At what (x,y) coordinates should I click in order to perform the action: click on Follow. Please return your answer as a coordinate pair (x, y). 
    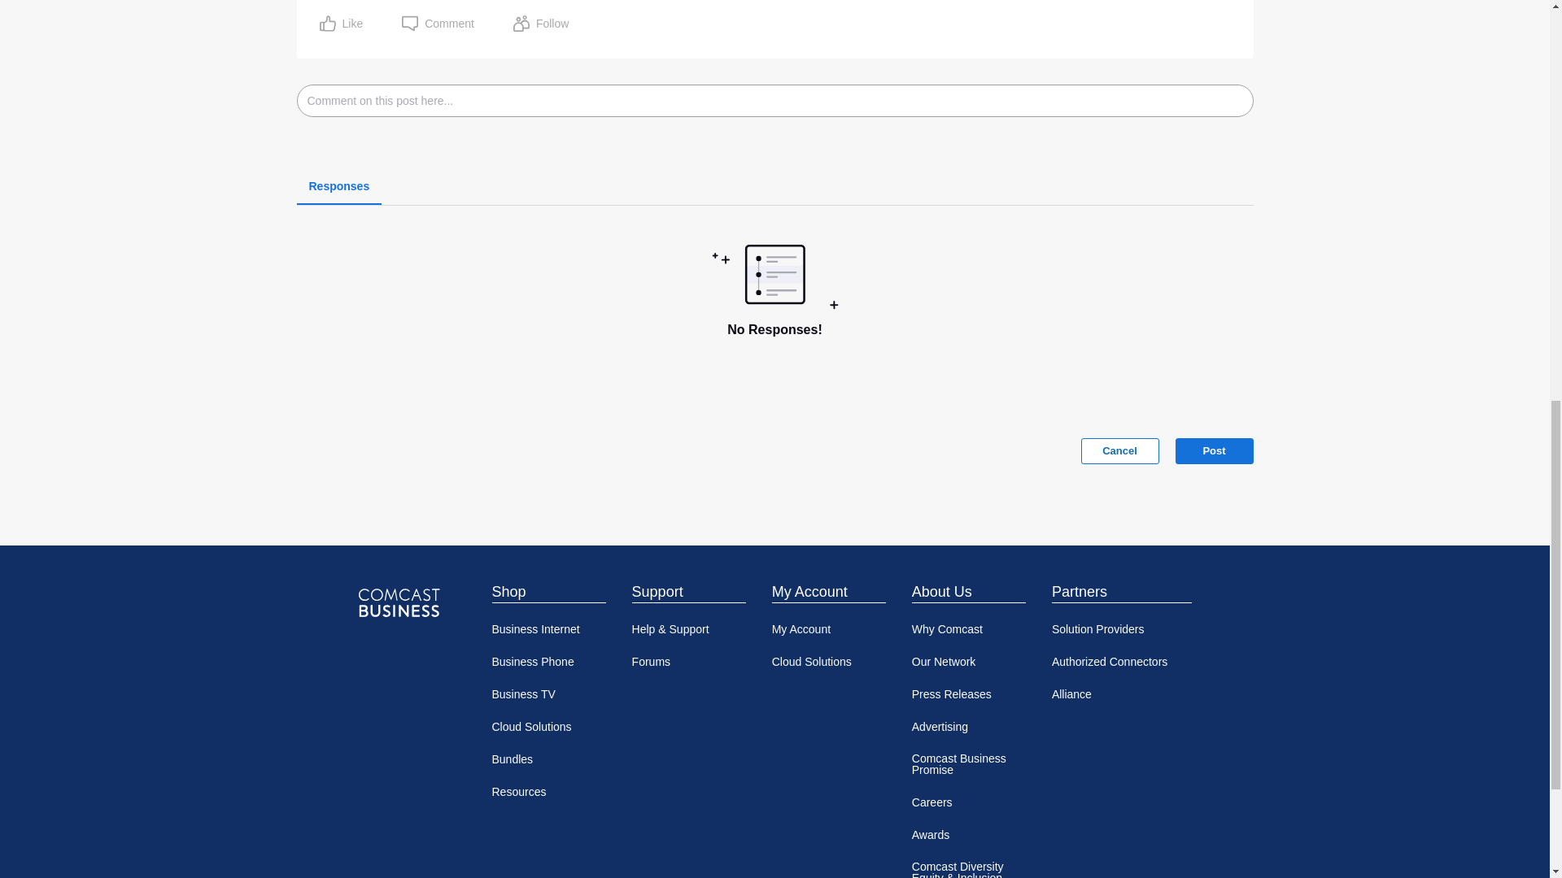
    Looking at the image, I should click on (540, 23).